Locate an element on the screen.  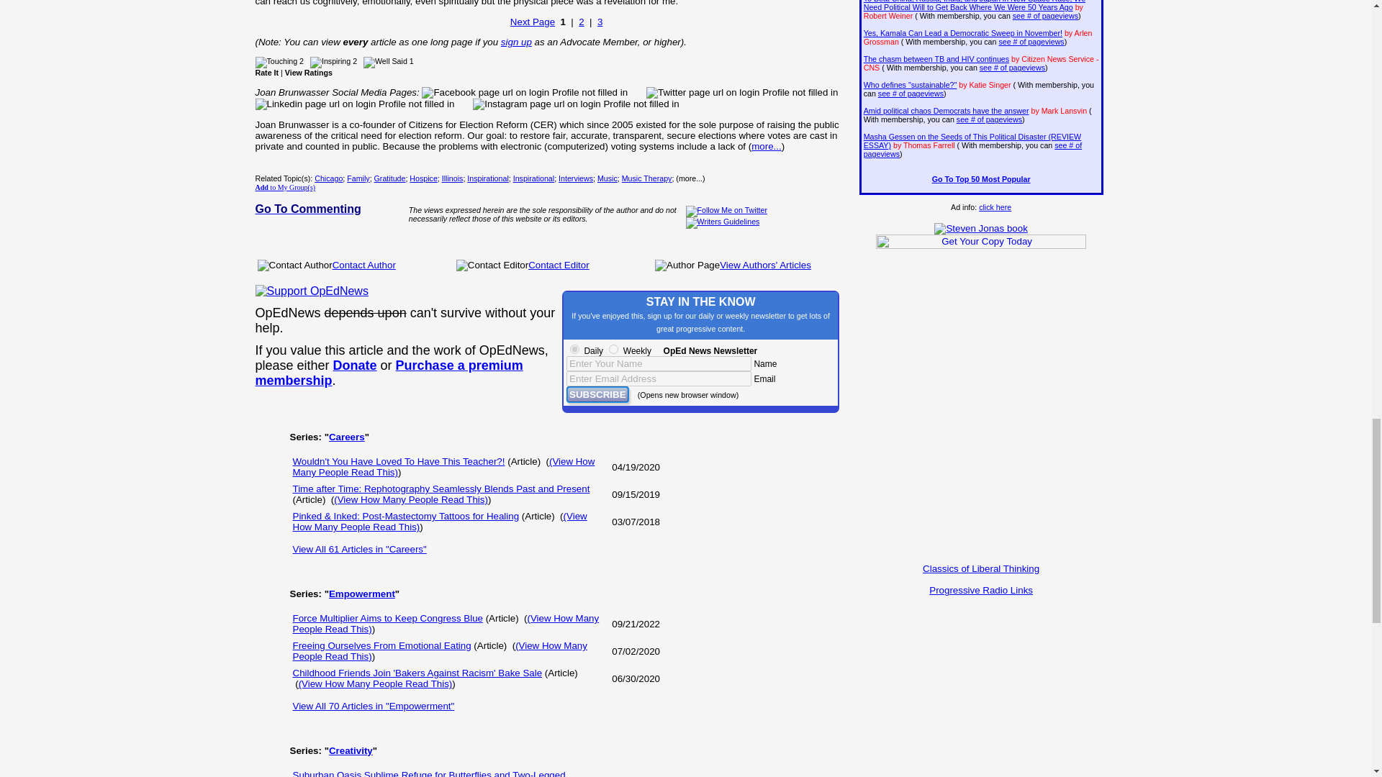
SUBSCRIBE is located at coordinates (597, 394).